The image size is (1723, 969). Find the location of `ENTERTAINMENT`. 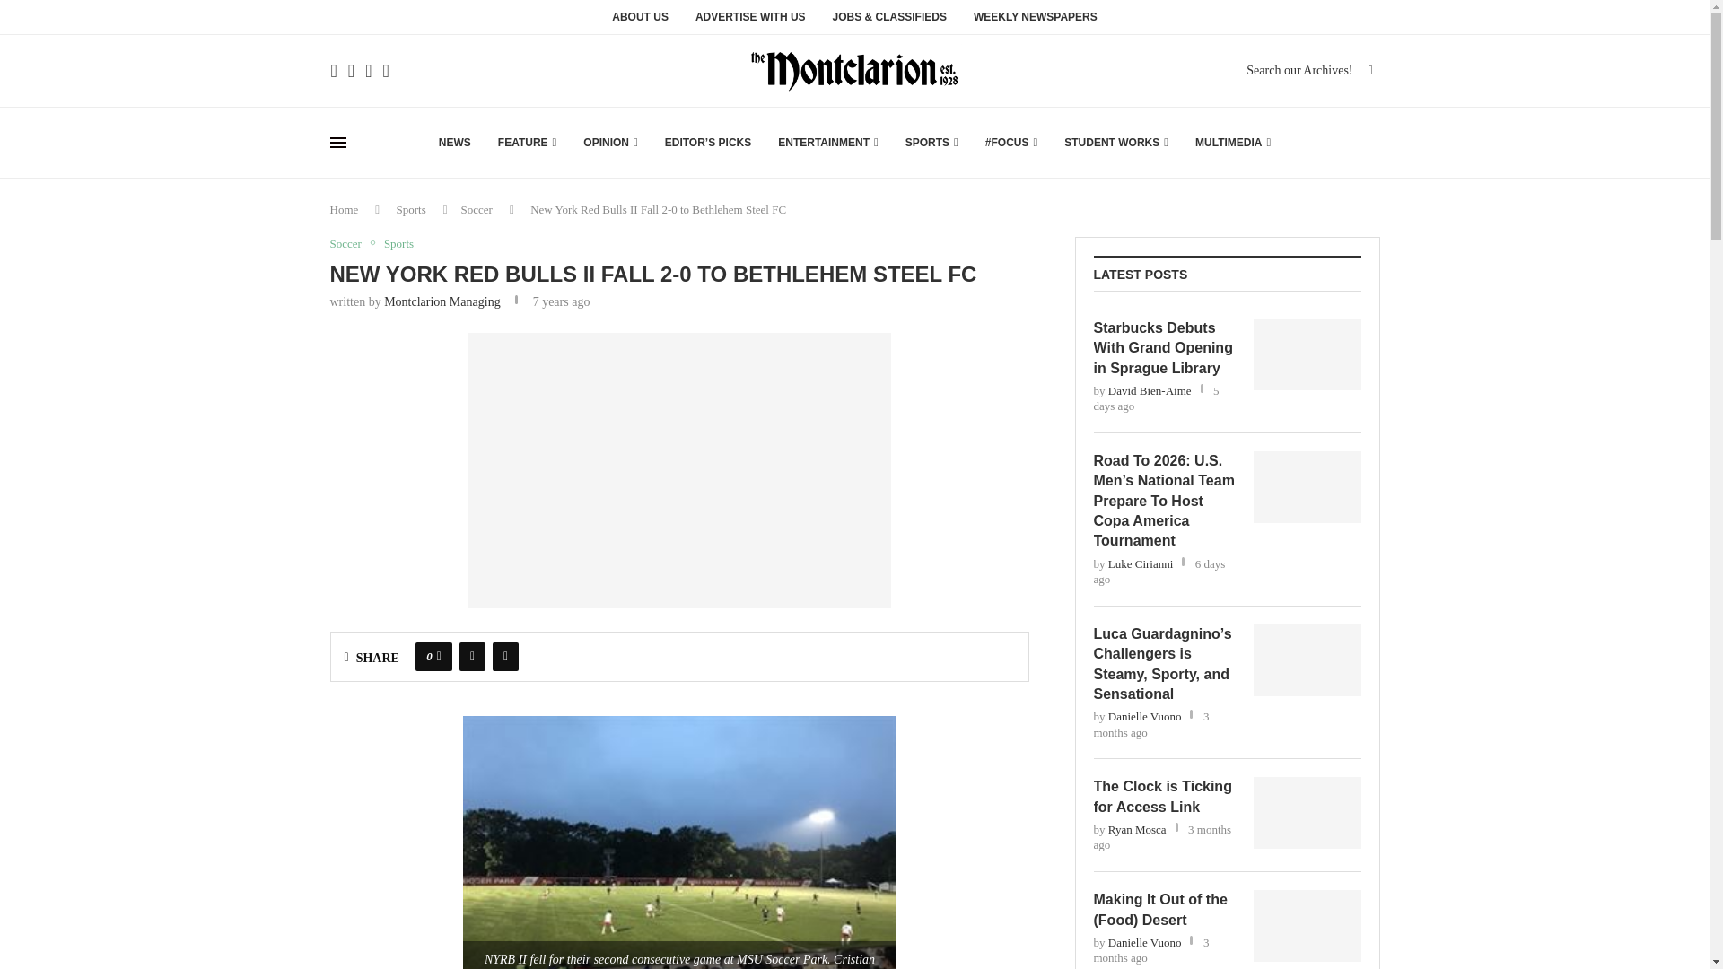

ENTERTAINMENT is located at coordinates (828, 142).